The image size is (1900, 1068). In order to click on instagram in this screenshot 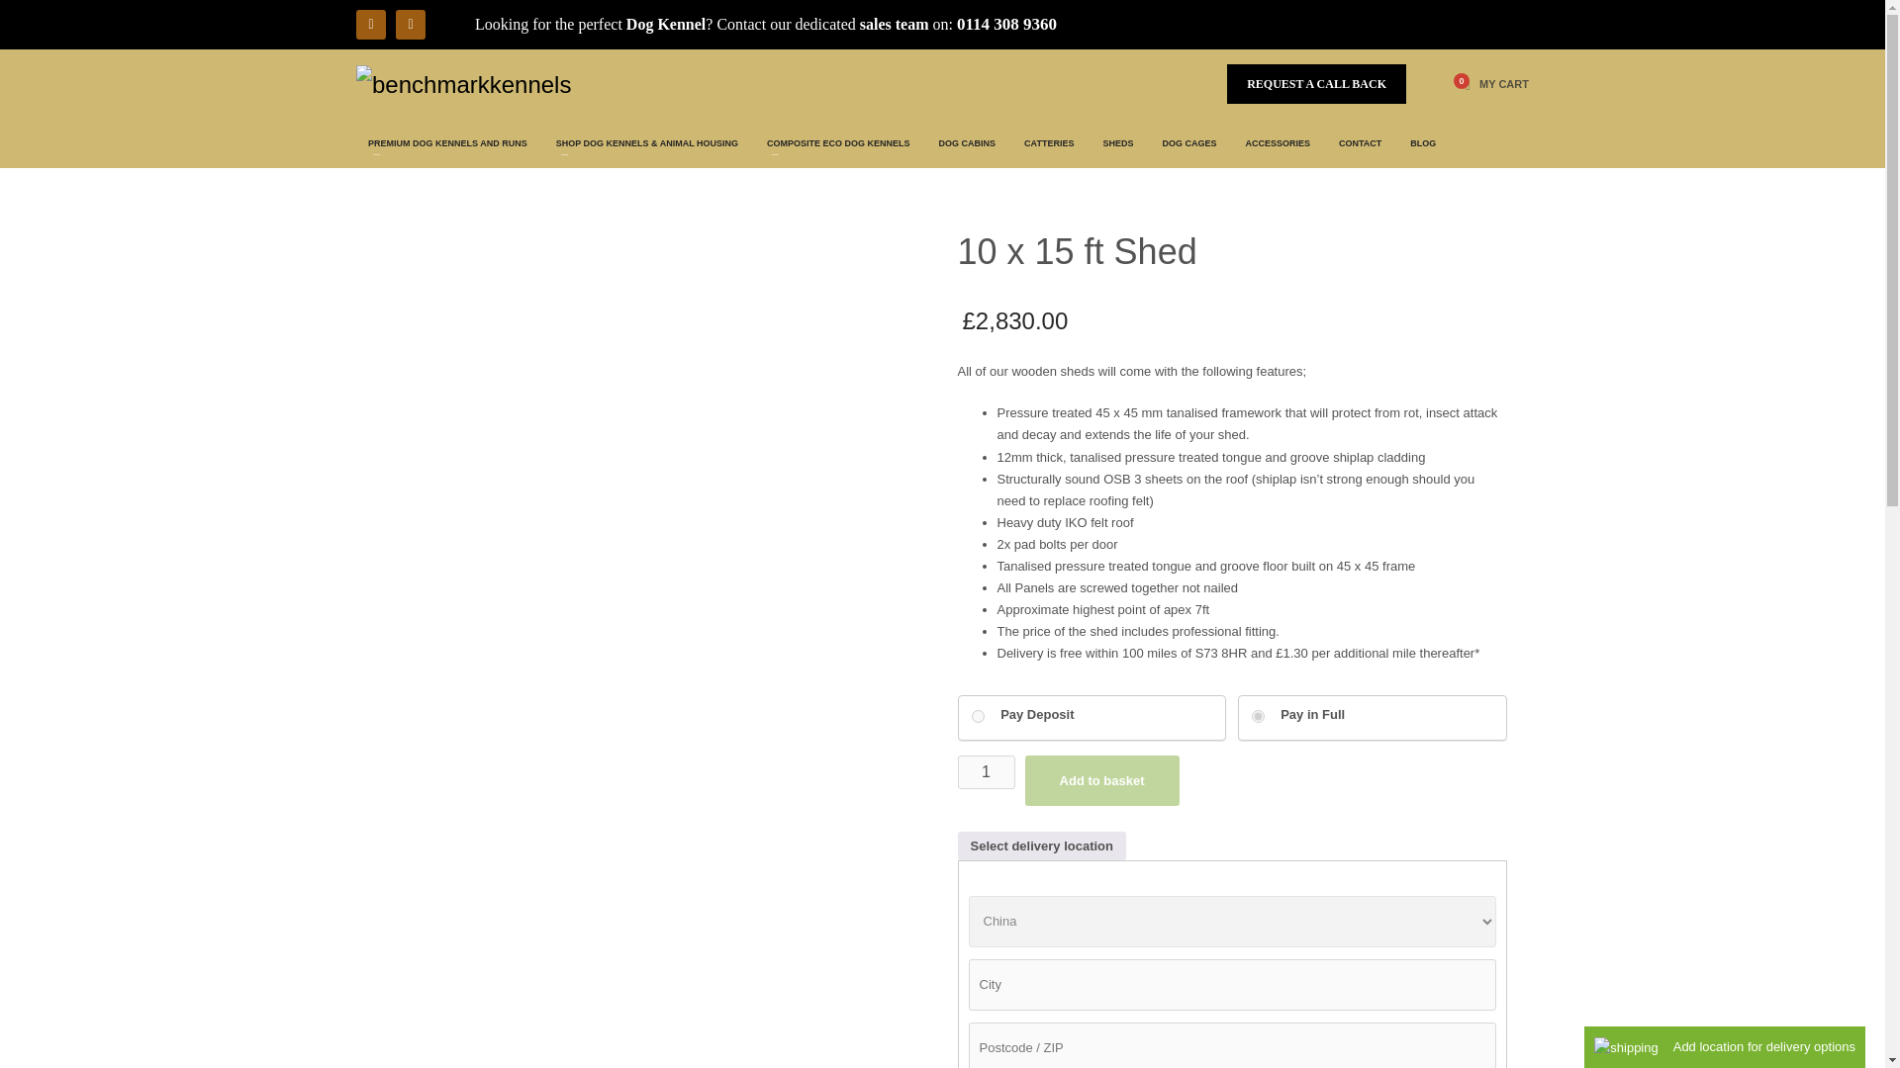, I will do `click(410, 24)`.